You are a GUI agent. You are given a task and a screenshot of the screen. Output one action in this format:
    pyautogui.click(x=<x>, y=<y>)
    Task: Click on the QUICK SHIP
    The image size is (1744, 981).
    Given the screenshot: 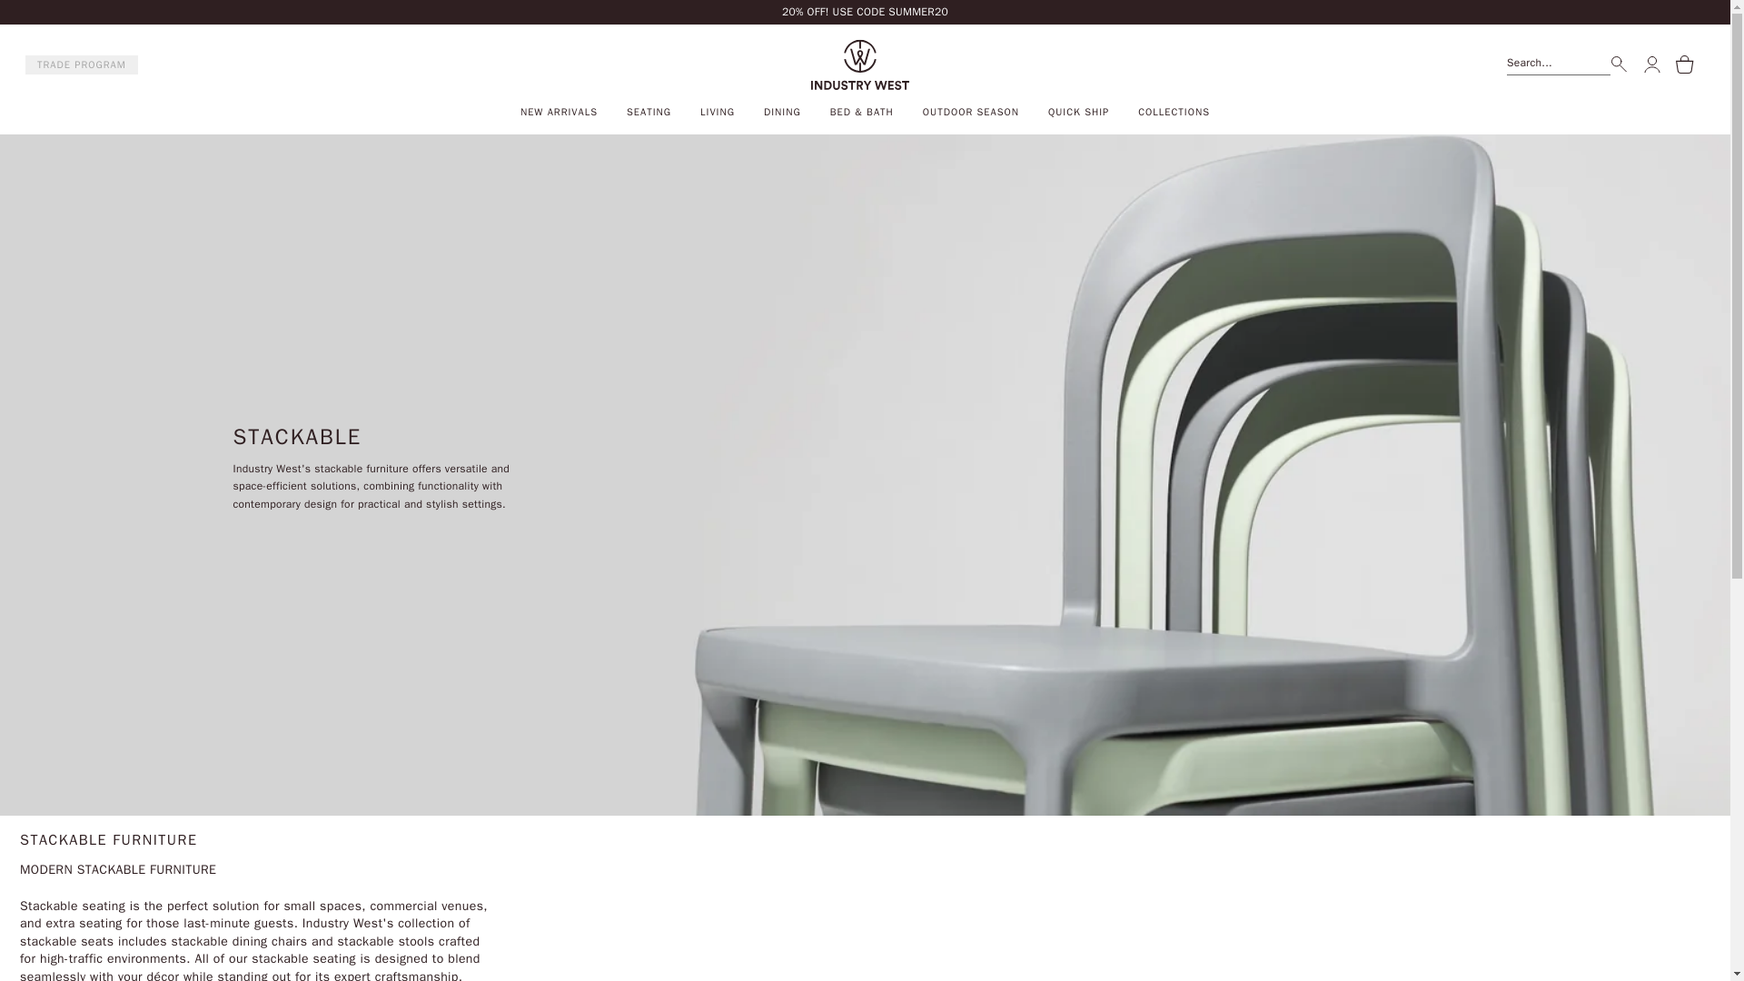 What is the action you would take?
    pyautogui.click(x=1078, y=111)
    